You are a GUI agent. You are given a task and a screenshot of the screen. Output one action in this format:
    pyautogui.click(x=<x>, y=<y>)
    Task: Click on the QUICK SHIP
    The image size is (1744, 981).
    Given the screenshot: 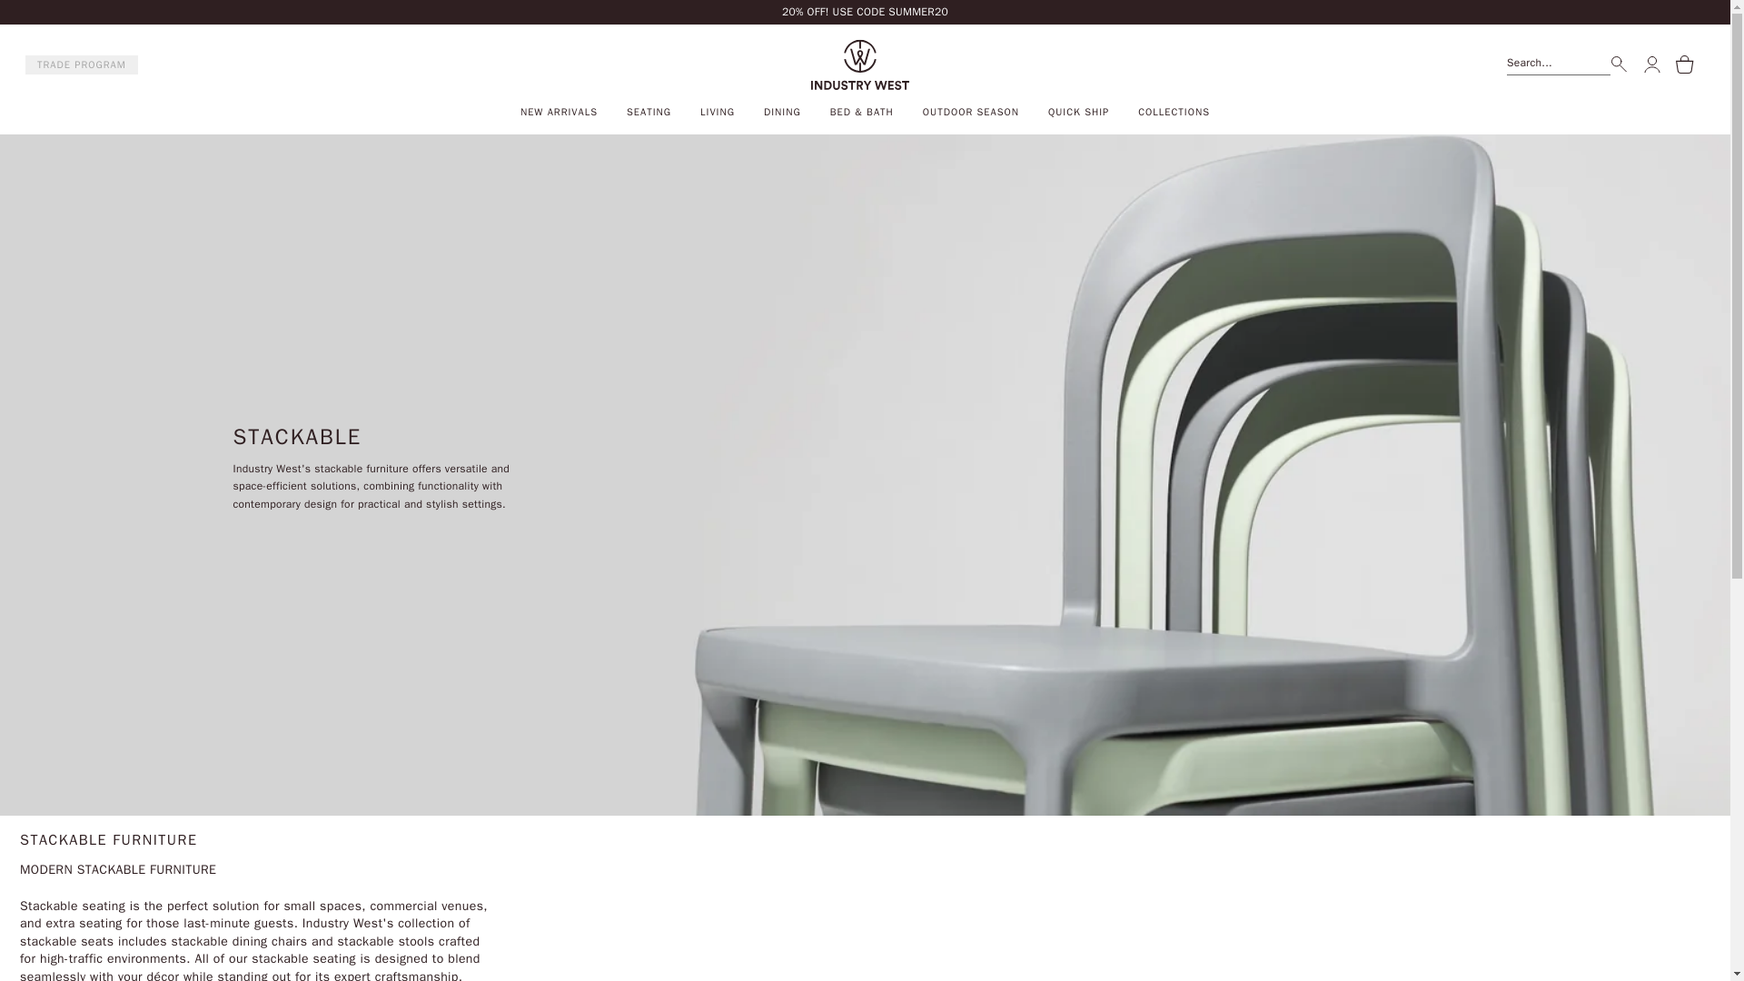 What is the action you would take?
    pyautogui.click(x=1078, y=111)
    